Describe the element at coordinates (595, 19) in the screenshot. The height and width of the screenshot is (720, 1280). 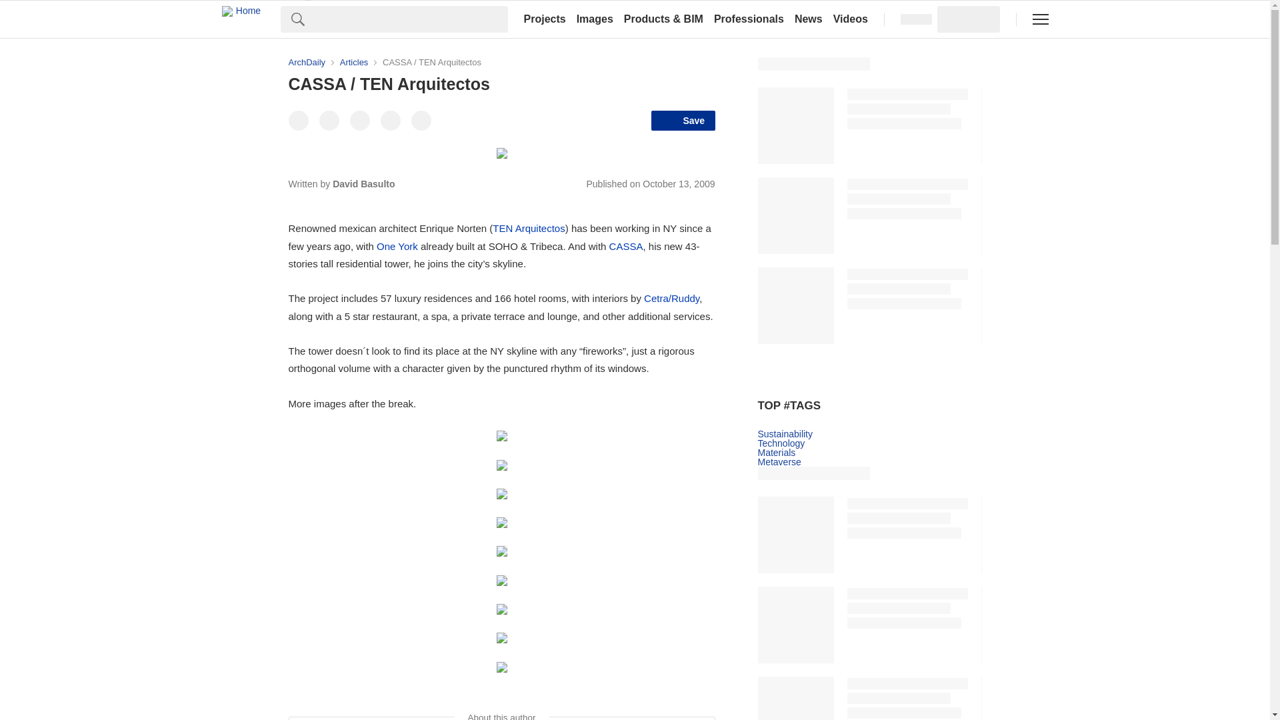
I see `Images` at that location.